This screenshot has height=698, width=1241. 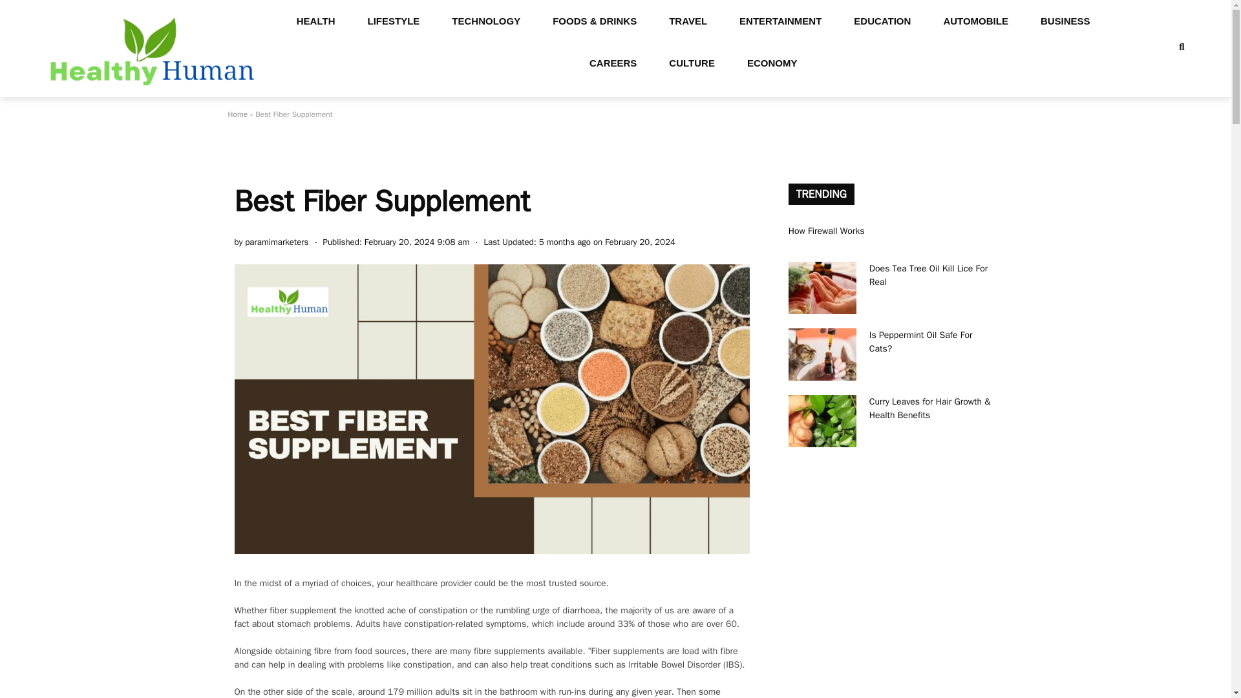 I want to click on CAREERS, so click(x=613, y=62).